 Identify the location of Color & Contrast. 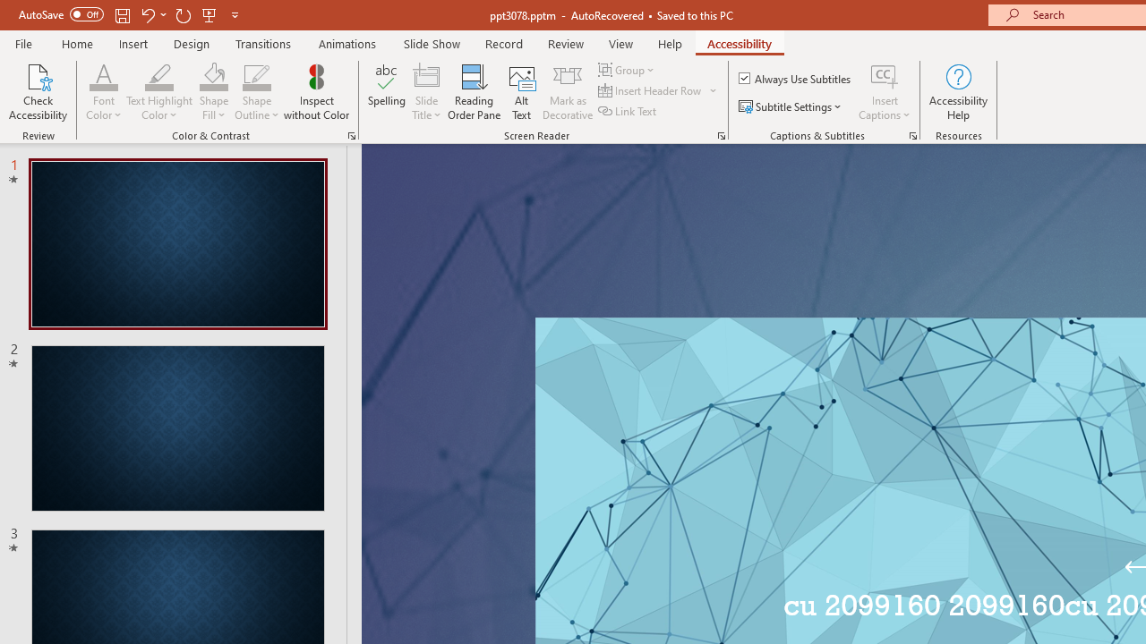
(351, 136).